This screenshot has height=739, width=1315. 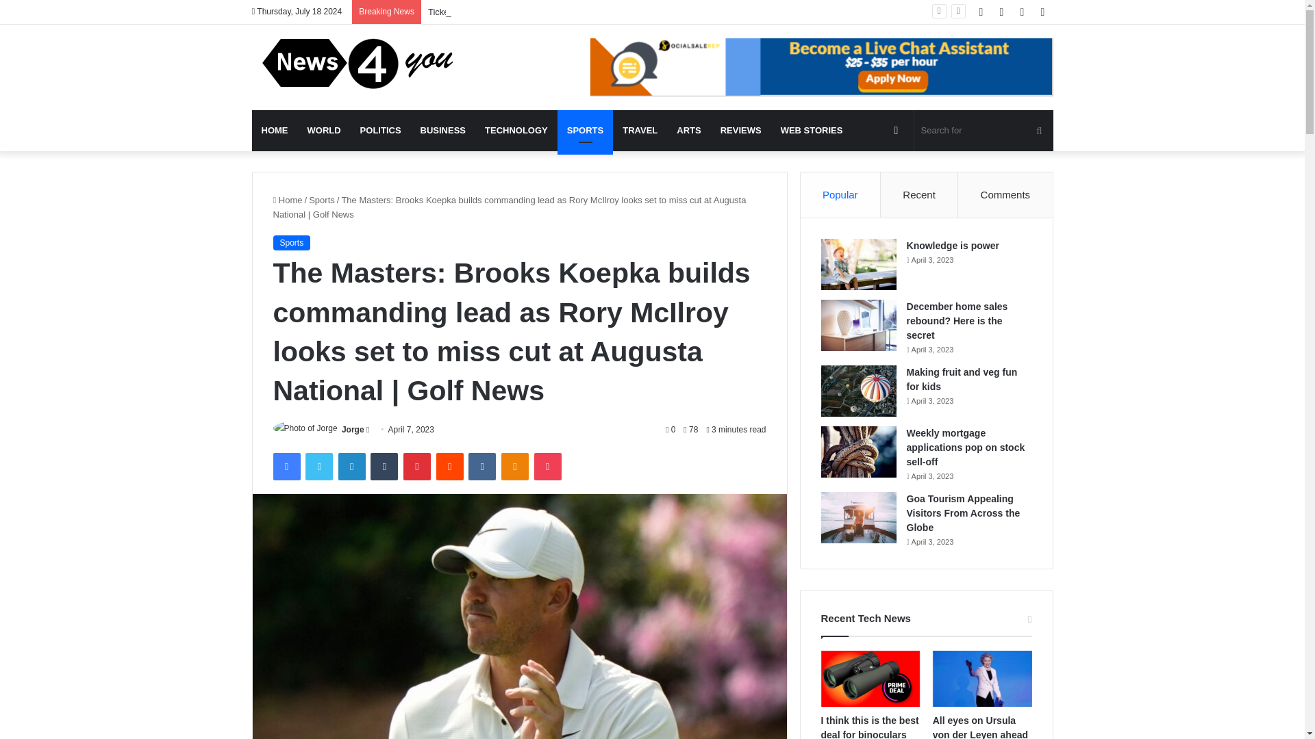 I want to click on Jorge, so click(x=353, y=430).